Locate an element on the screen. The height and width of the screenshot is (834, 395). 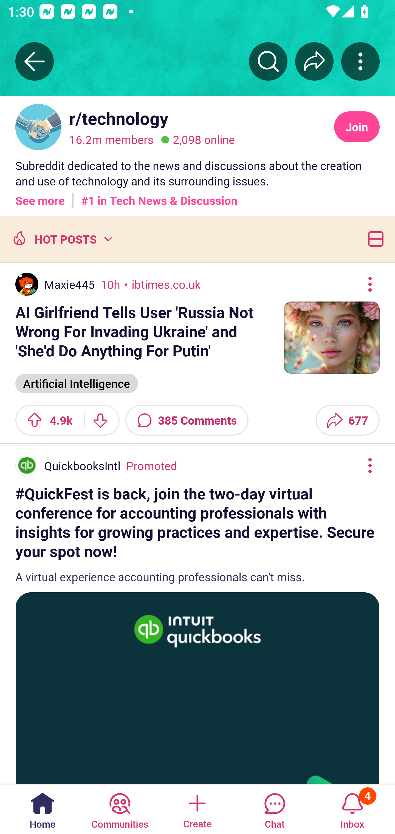
Card is located at coordinates (374, 239).